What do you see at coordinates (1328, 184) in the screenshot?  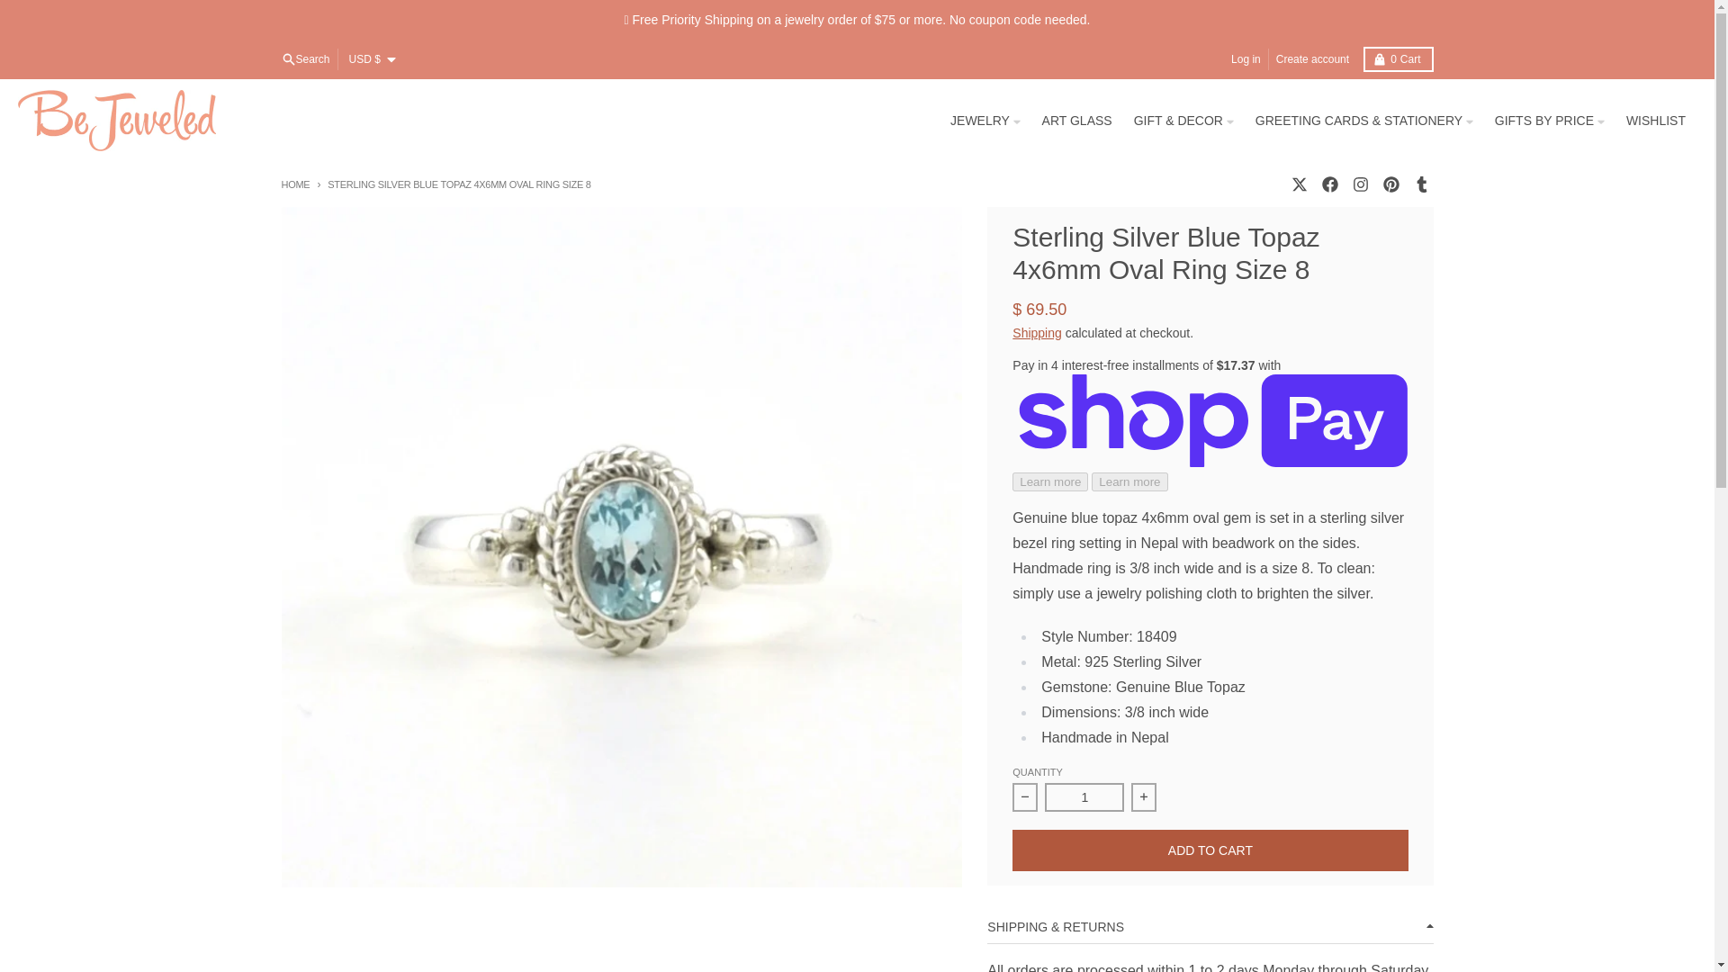 I see `Facebook - BeJeweled` at bounding box center [1328, 184].